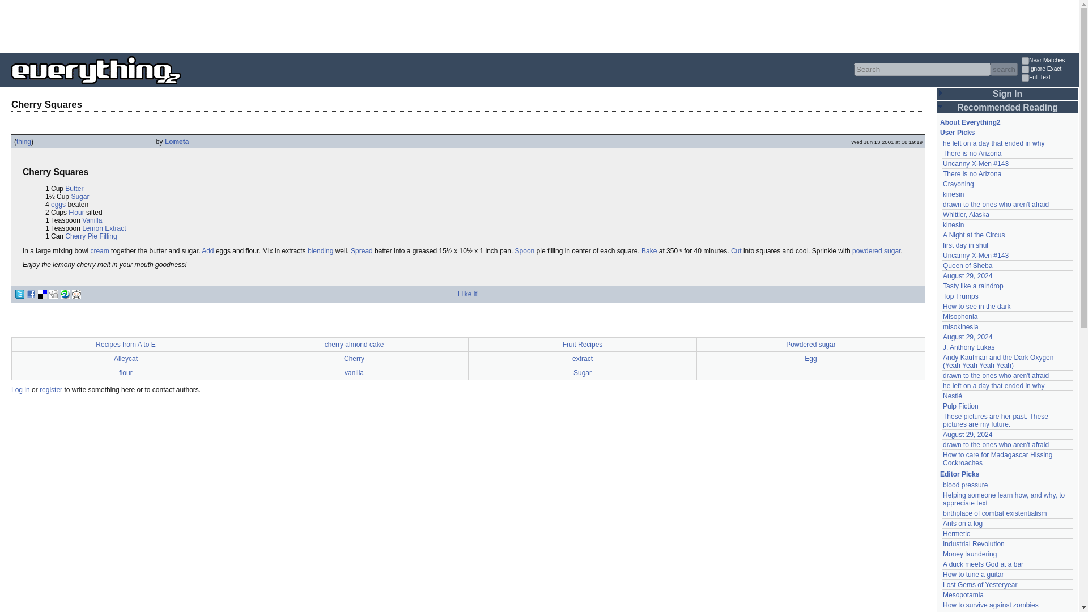 The image size is (1088, 612). What do you see at coordinates (126, 359) in the screenshot?
I see `Alleycat` at bounding box center [126, 359].